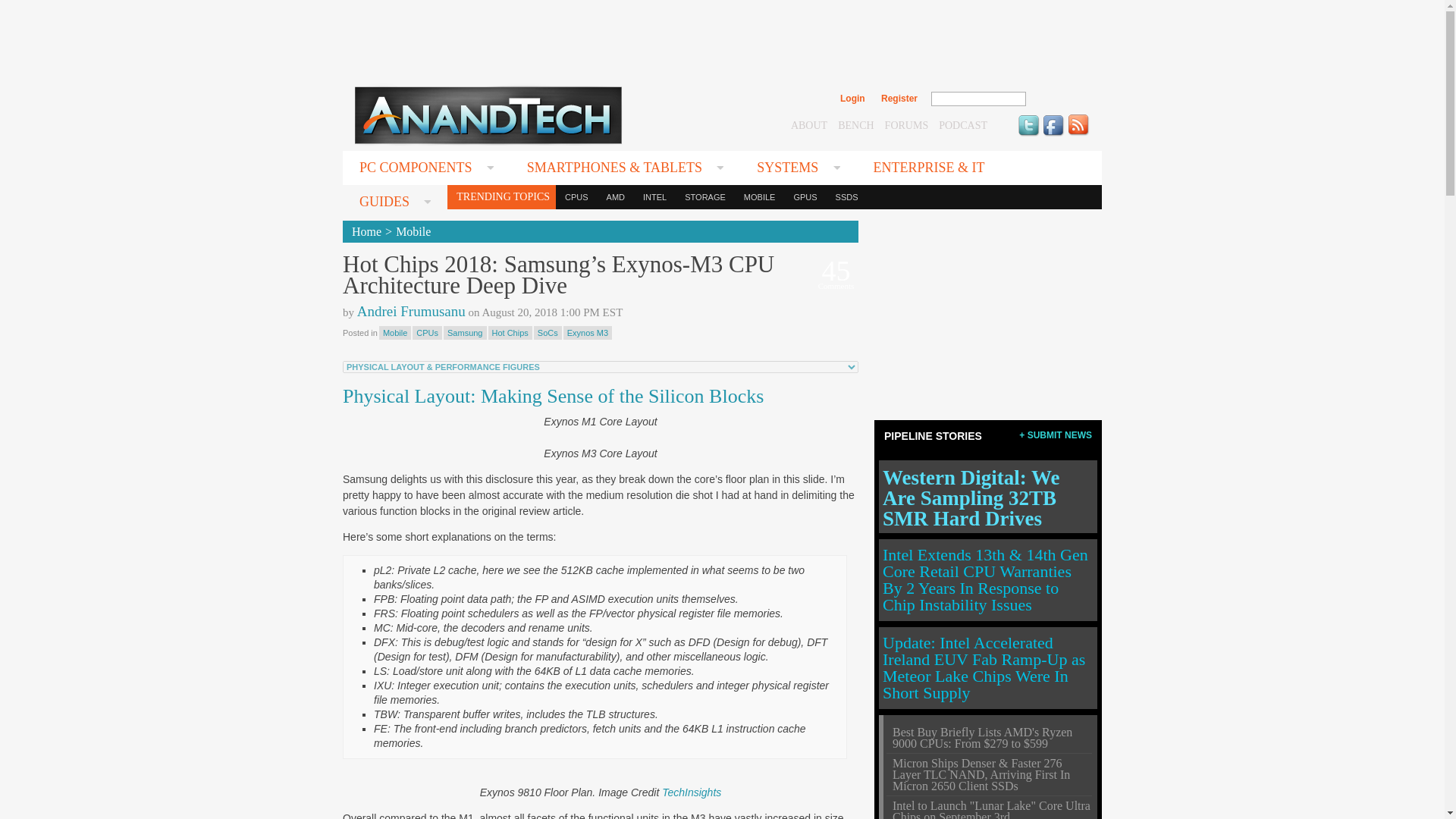  What do you see at coordinates (907, 124) in the screenshot?
I see `FORUMS` at bounding box center [907, 124].